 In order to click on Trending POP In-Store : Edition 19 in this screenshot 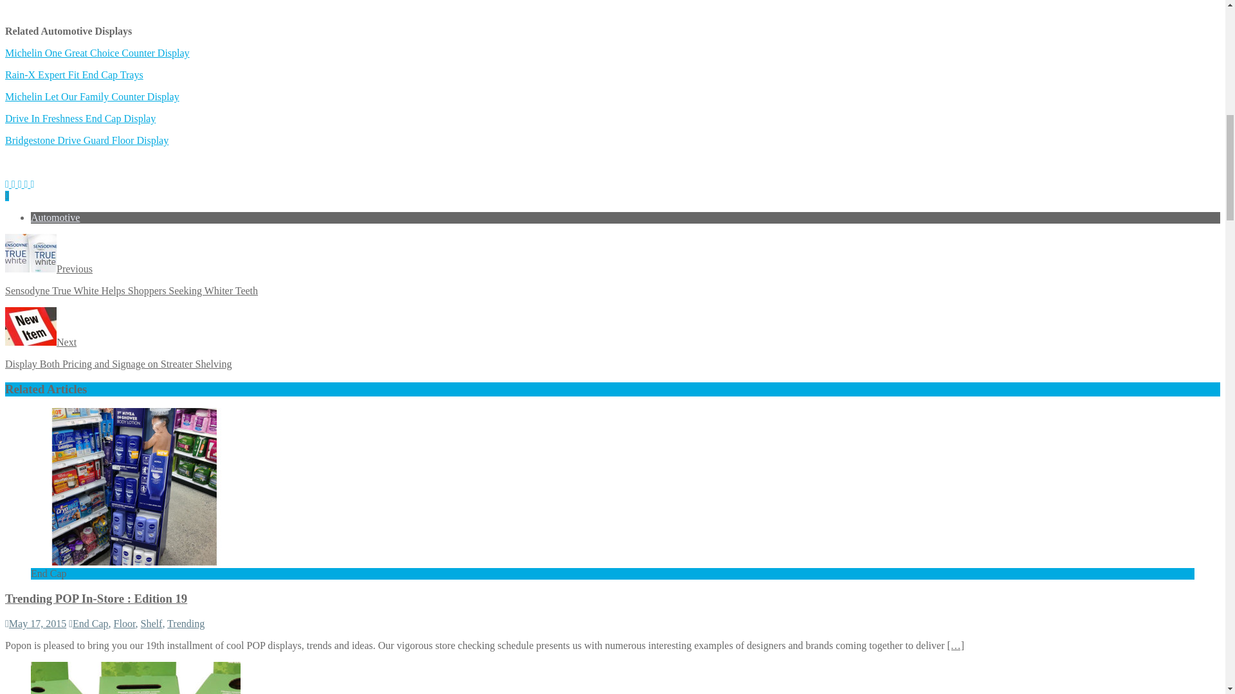, I will do `click(956, 645)`.